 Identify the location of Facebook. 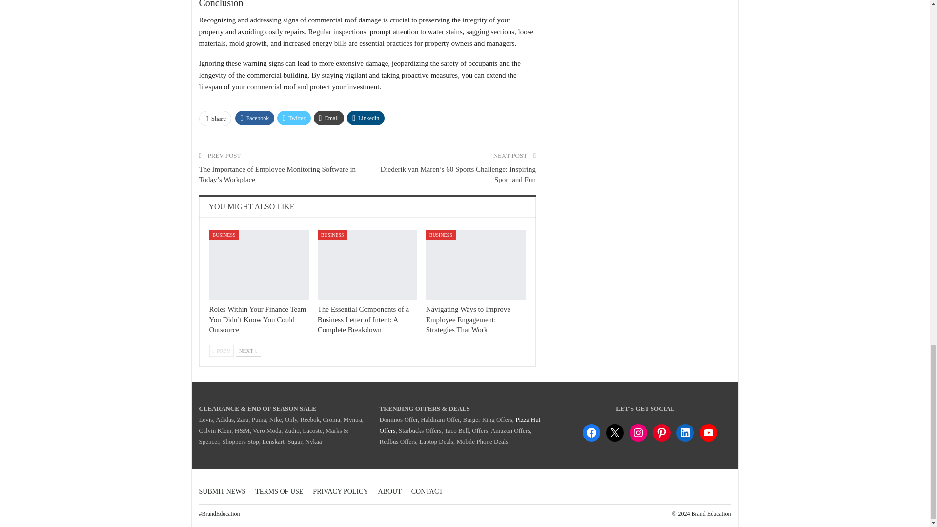
(255, 118).